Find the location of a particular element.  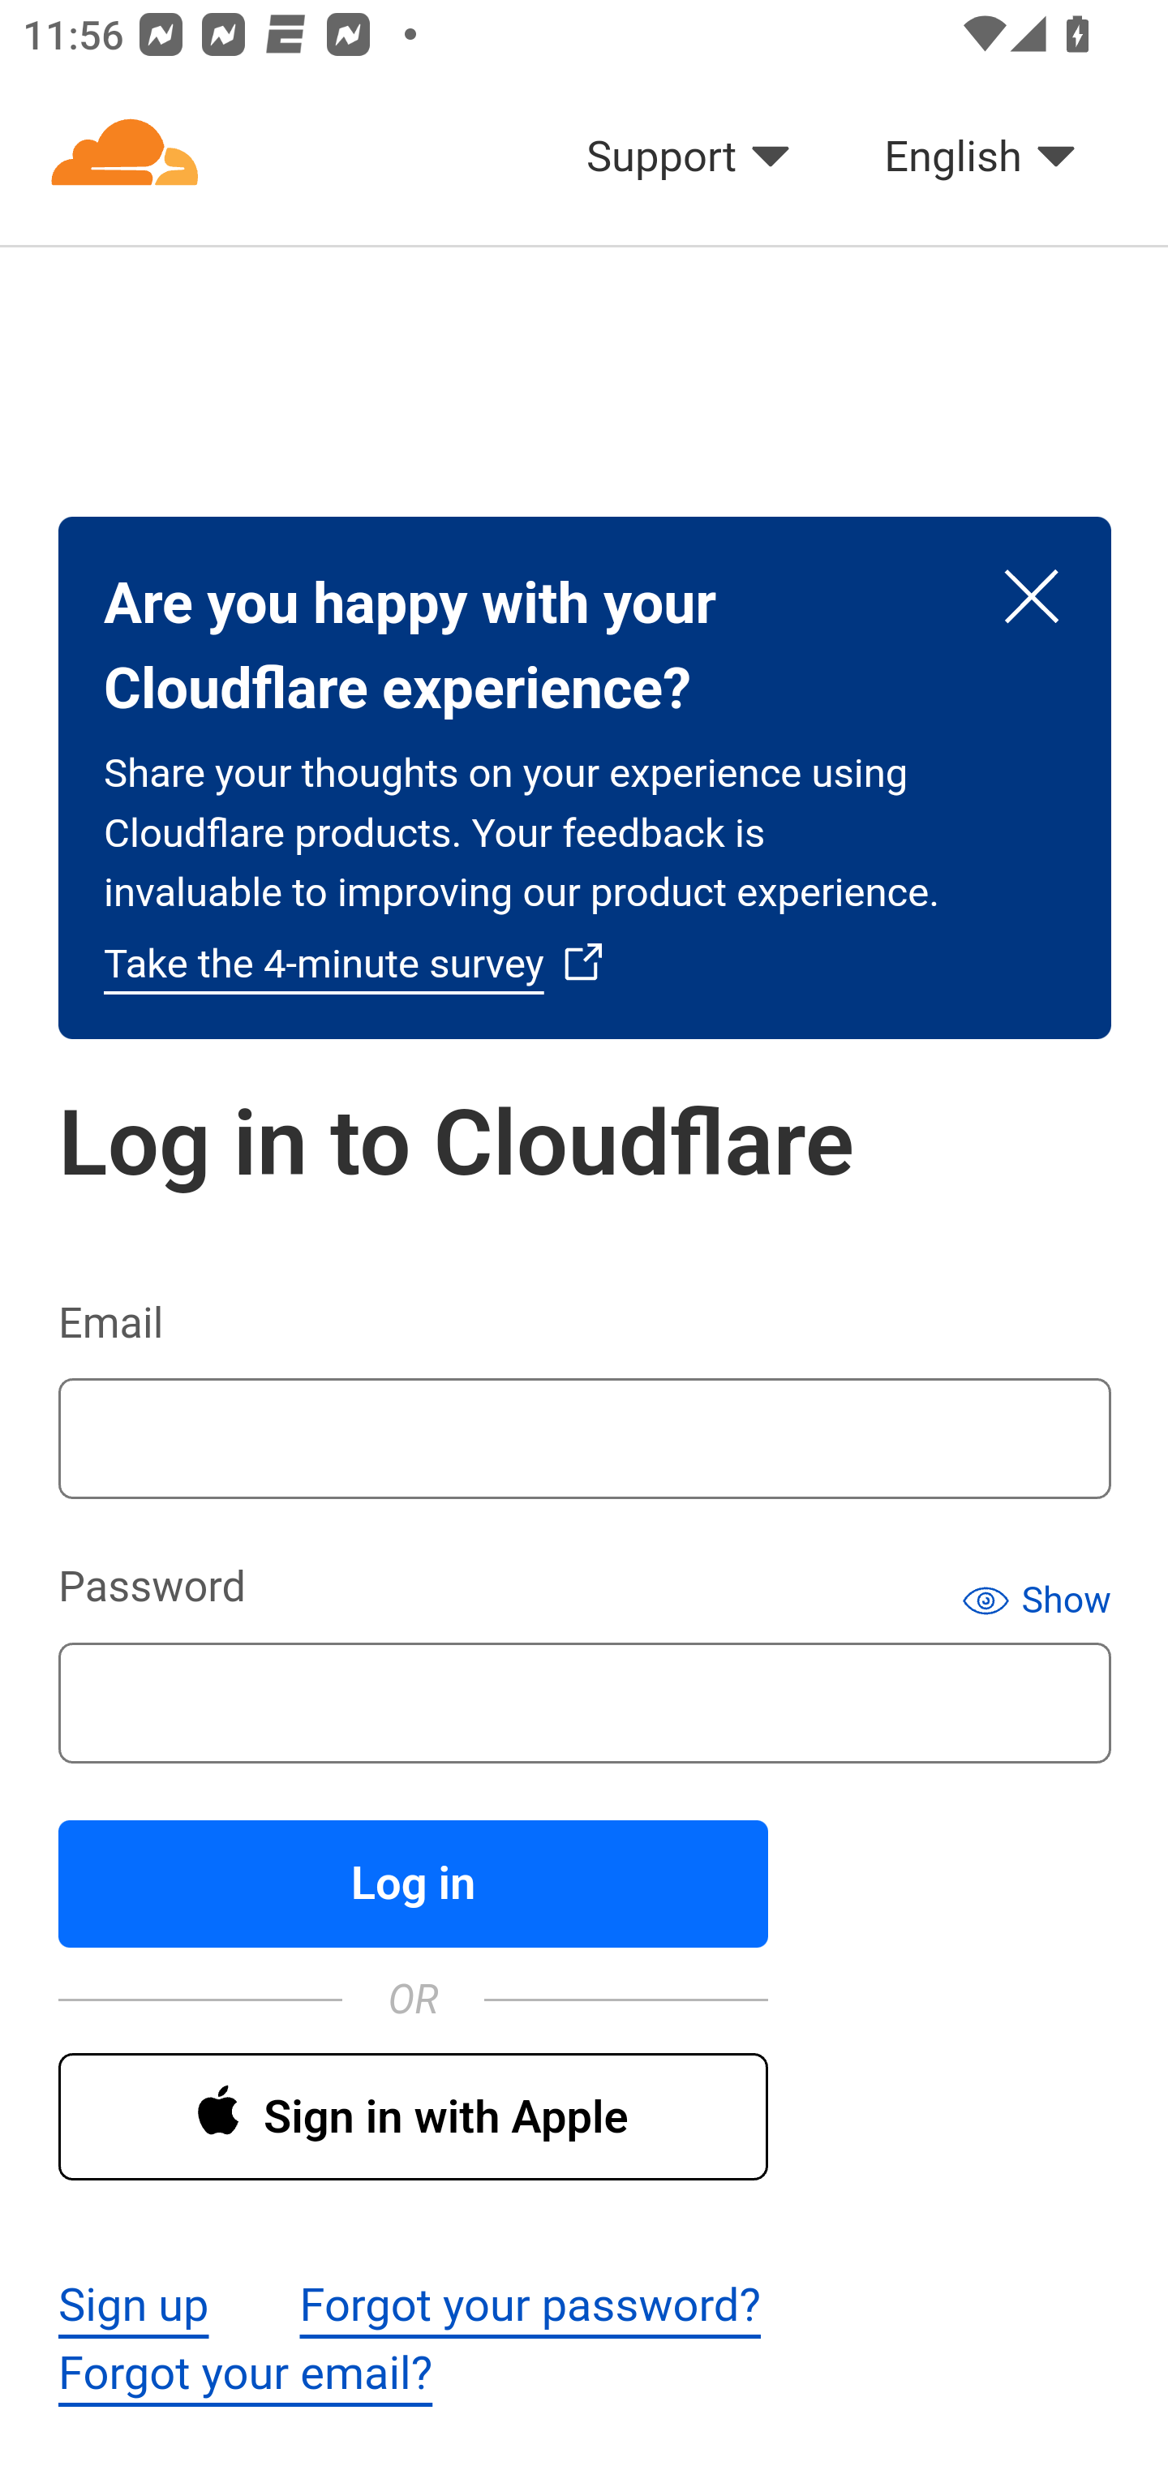

Forgot your password? is located at coordinates (529, 2307).